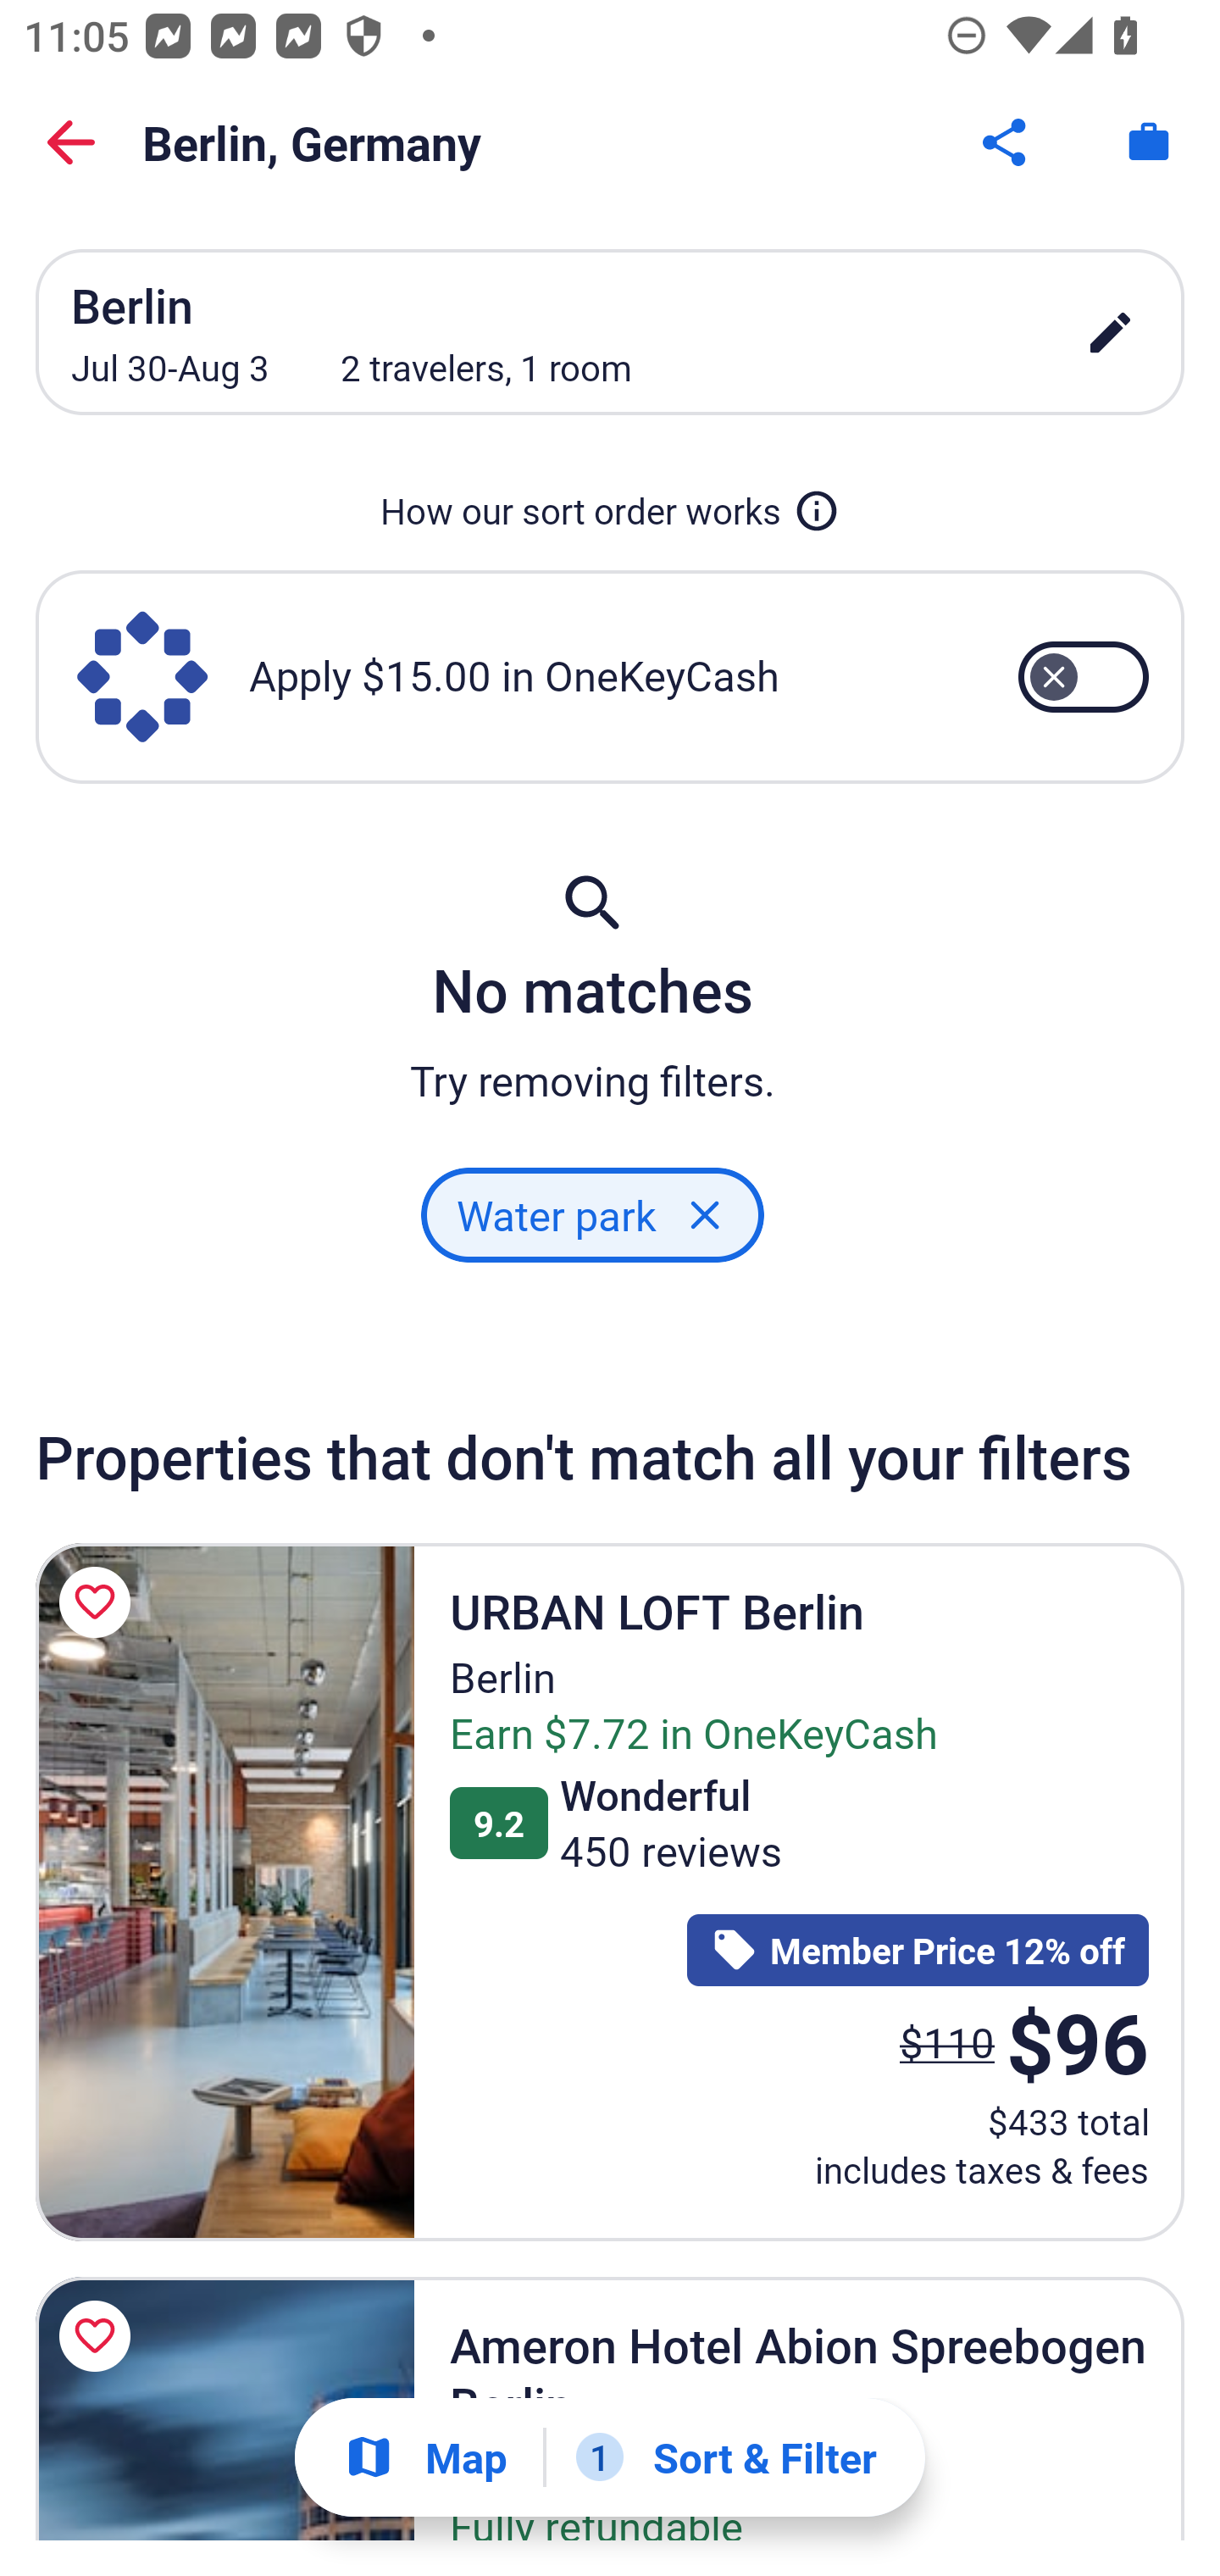 The image size is (1220, 2576). Describe the element at coordinates (100, 1602) in the screenshot. I see `Save URBAN LOFT Berlin to a trip` at that location.